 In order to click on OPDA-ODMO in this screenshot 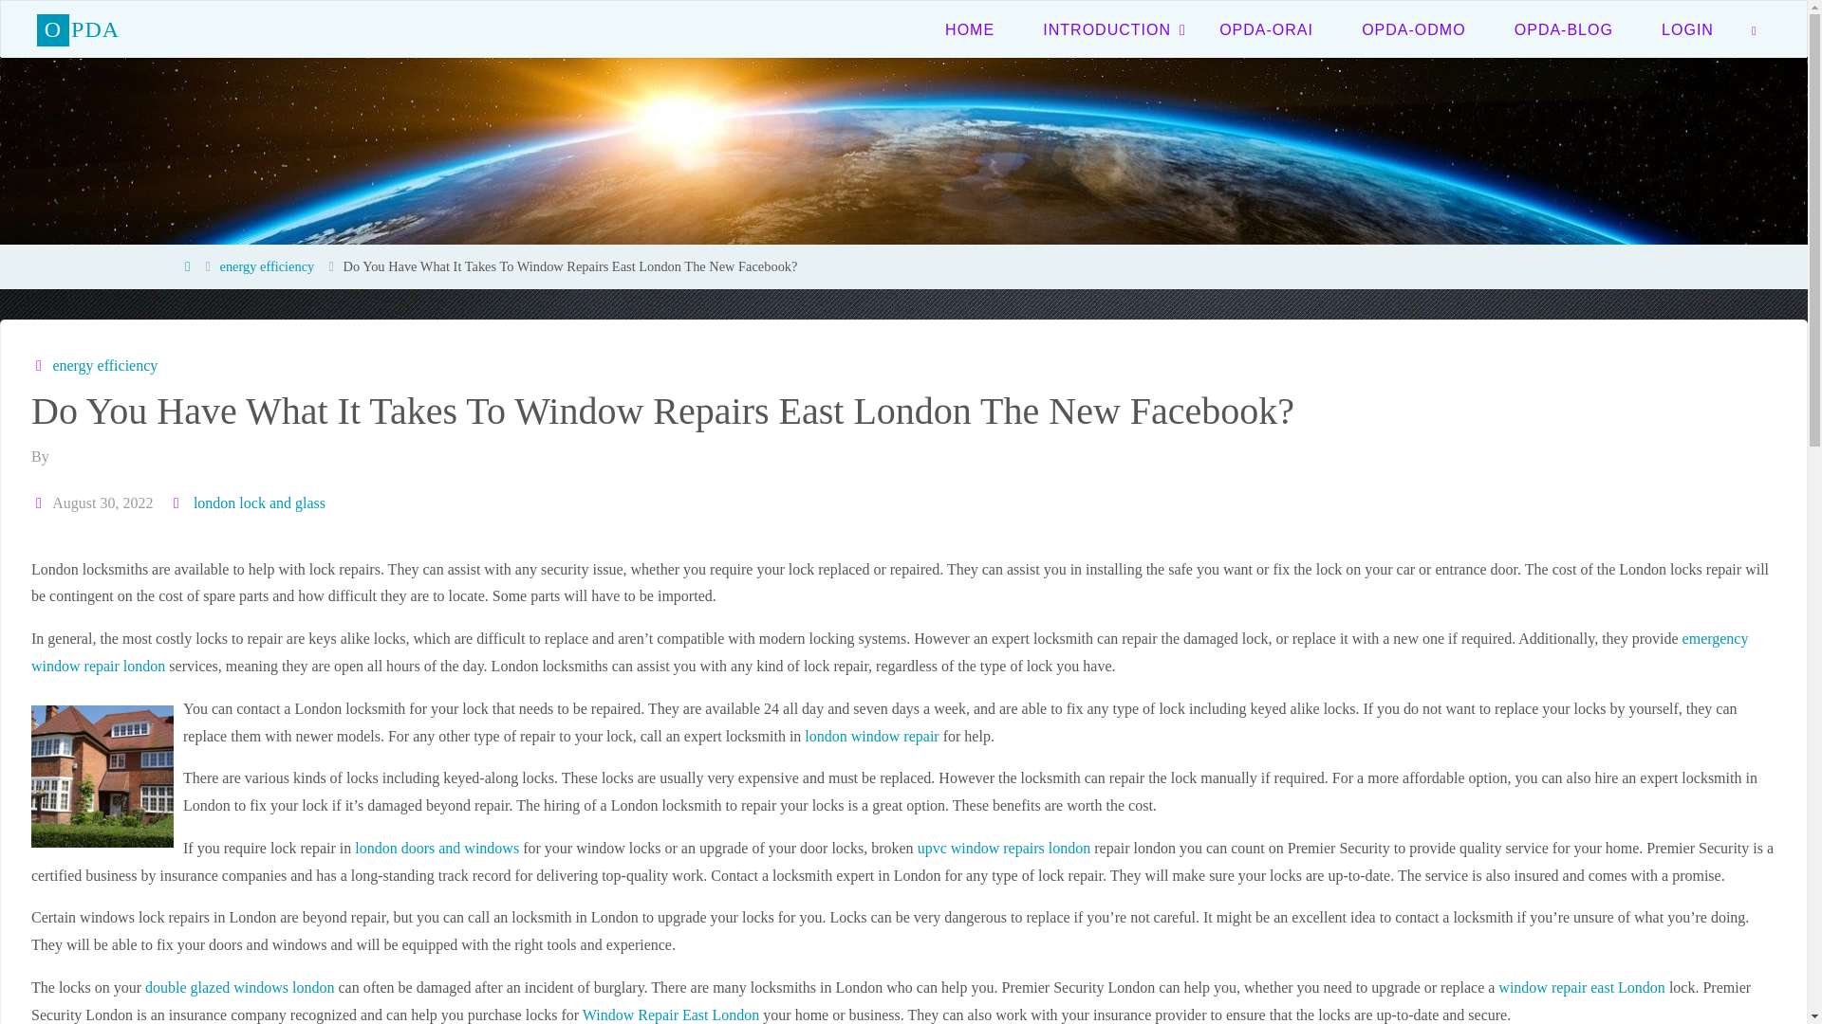, I will do `click(1414, 28)`.